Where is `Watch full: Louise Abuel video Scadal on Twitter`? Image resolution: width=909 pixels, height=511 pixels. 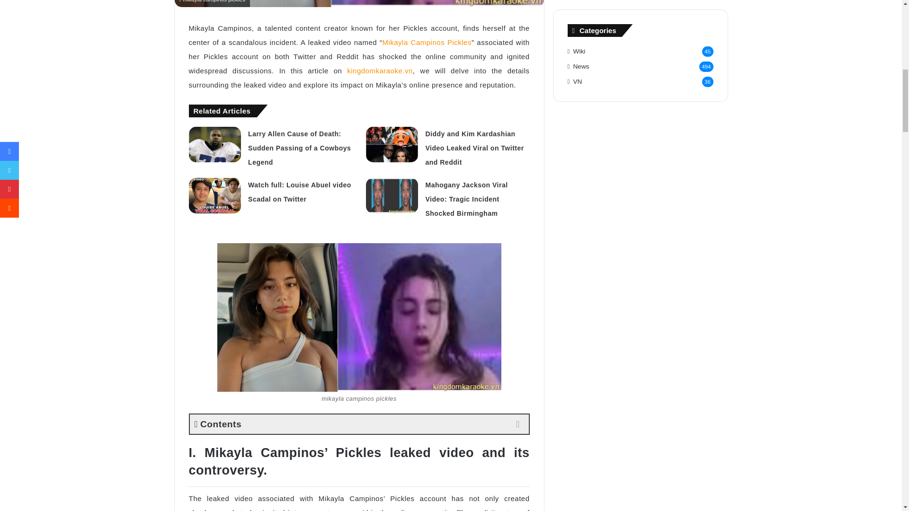 Watch full: Louise Abuel video Scadal on Twitter is located at coordinates (299, 192).